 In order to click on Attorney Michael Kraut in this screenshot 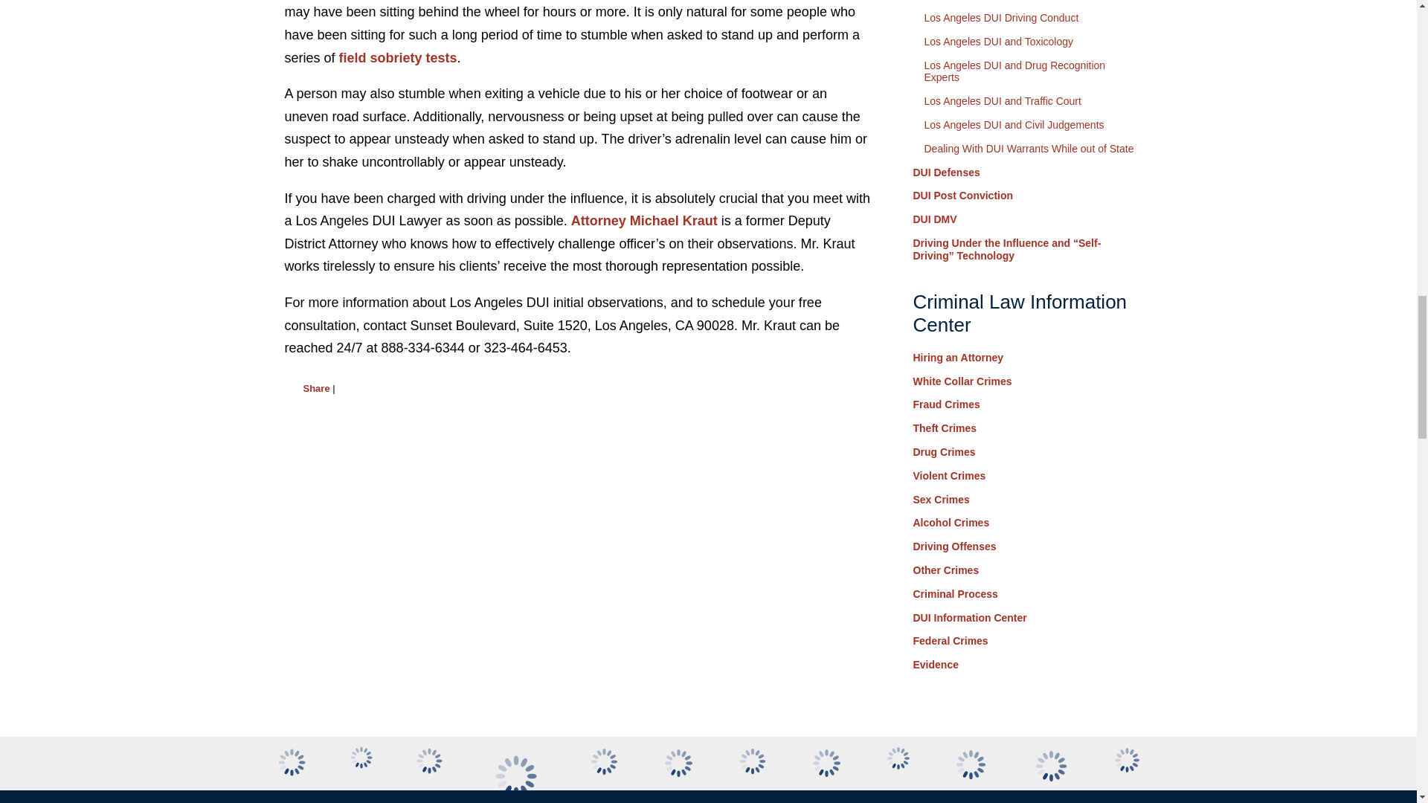, I will do `click(644, 220)`.